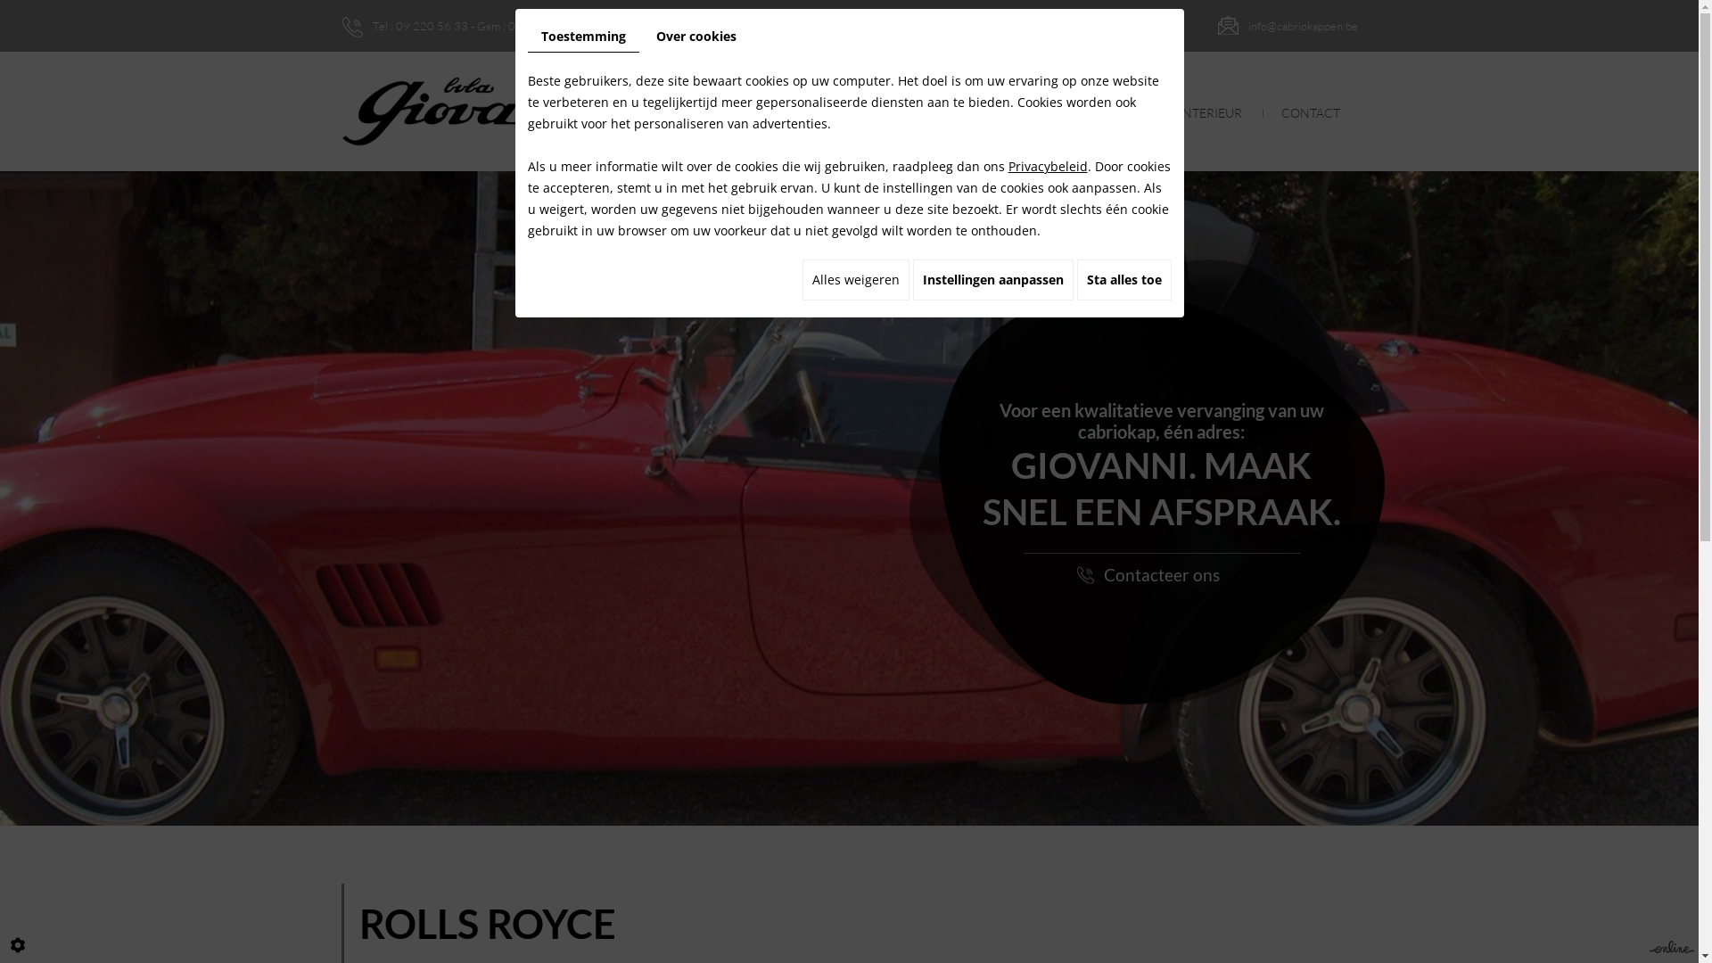 The height and width of the screenshot is (963, 1712). Describe the element at coordinates (856, 280) in the screenshot. I see `Alles weigeren` at that location.